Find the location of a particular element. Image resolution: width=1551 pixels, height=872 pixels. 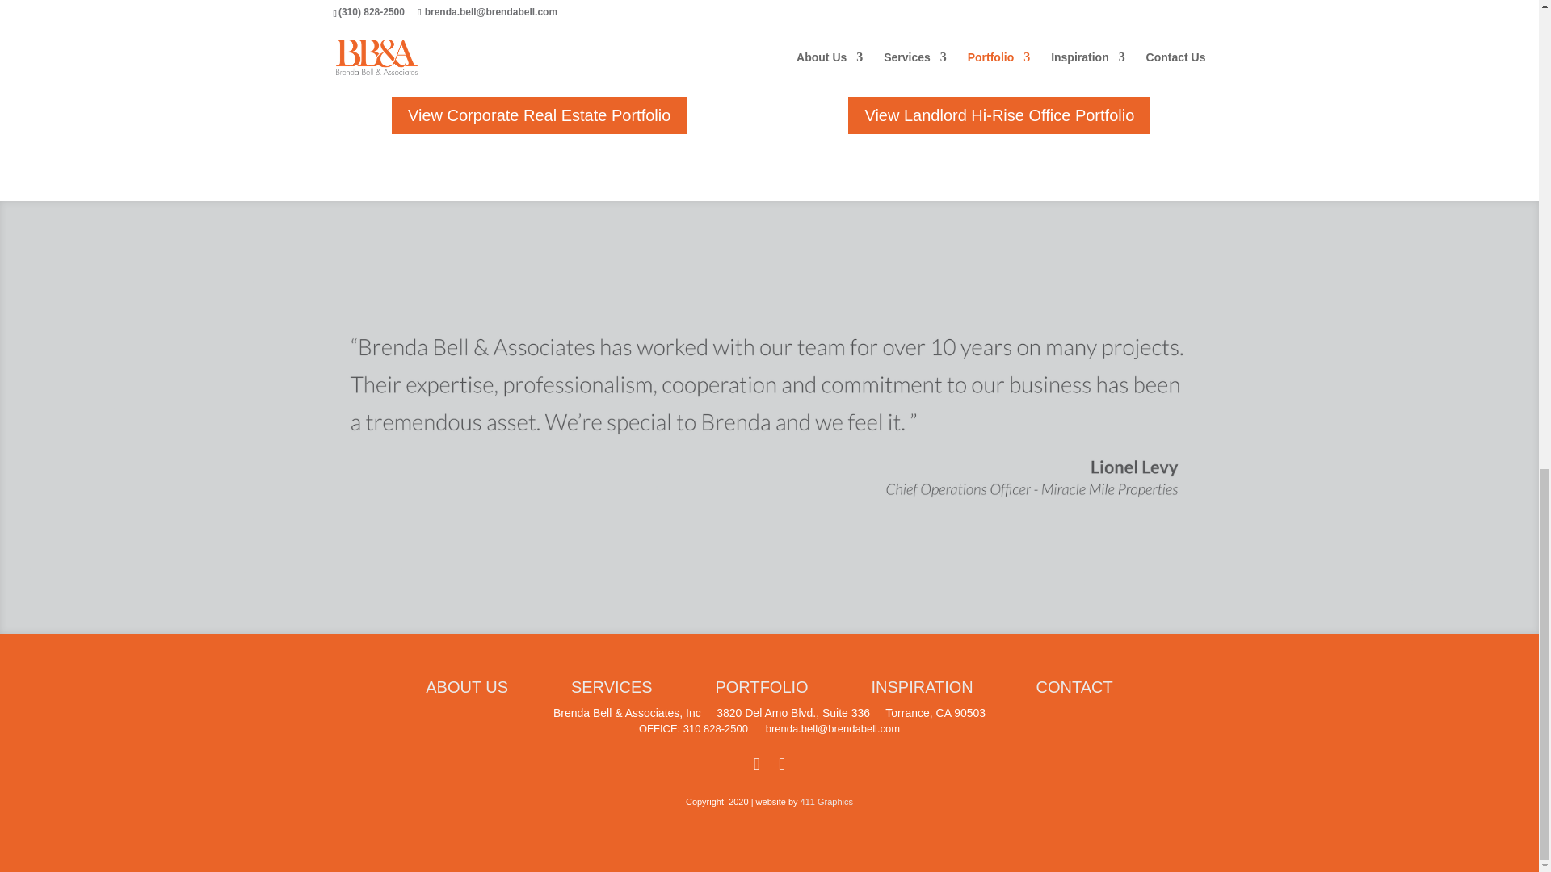

PORTFOLIO is located at coordinates (761, 686).